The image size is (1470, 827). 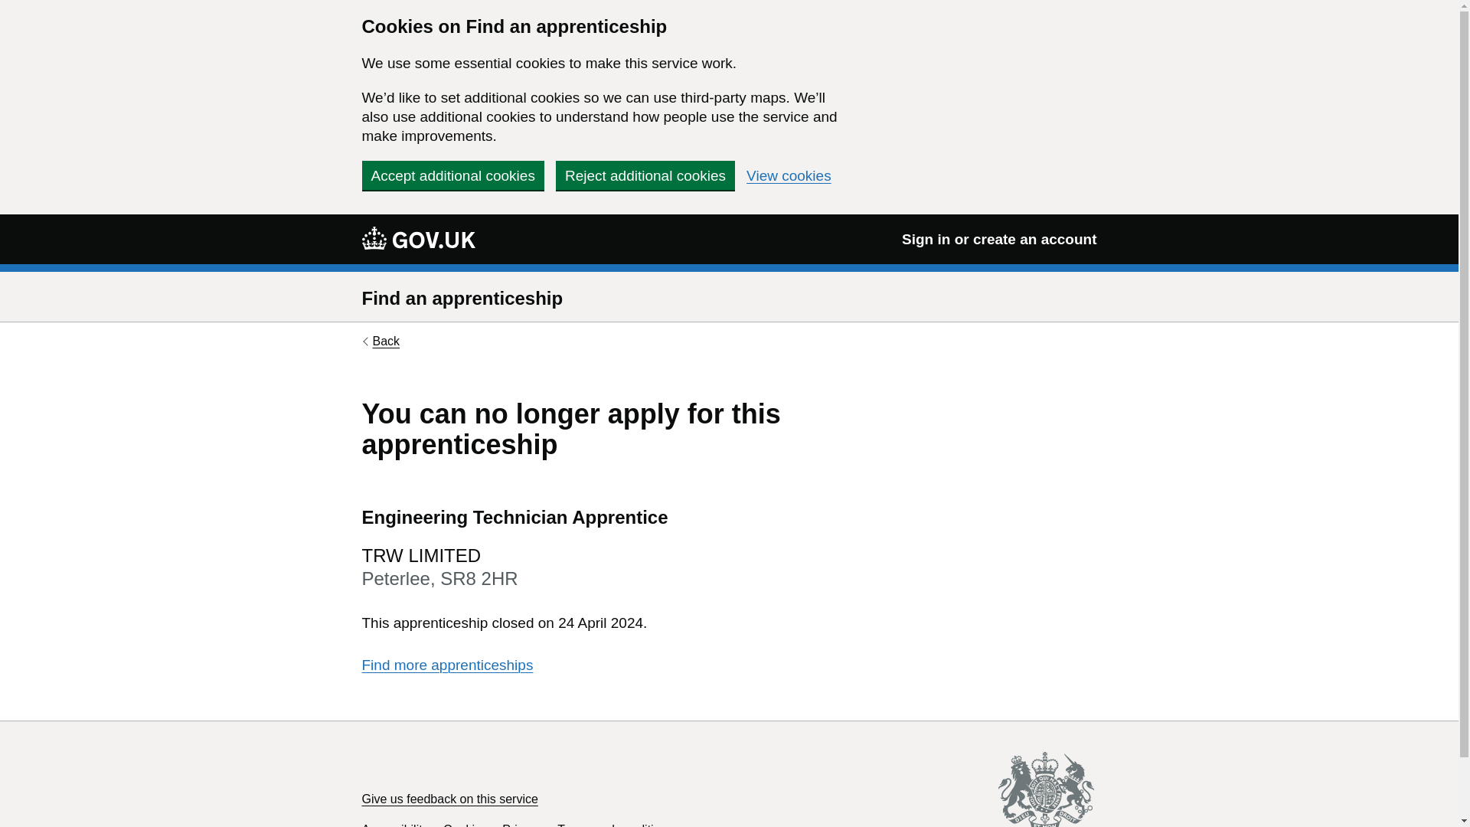 I want to click on Find more apprenticeships, so click(x=447, y=665).